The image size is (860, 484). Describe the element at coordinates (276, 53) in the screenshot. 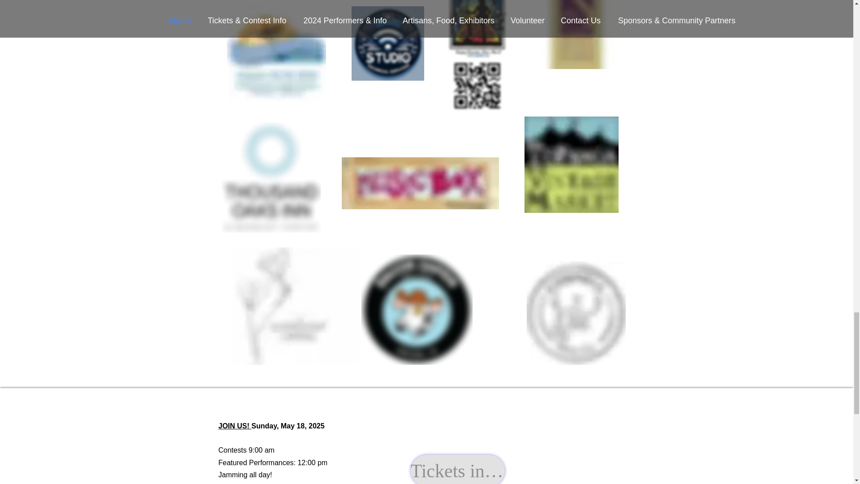

I see `image0.jpeg` at that location.